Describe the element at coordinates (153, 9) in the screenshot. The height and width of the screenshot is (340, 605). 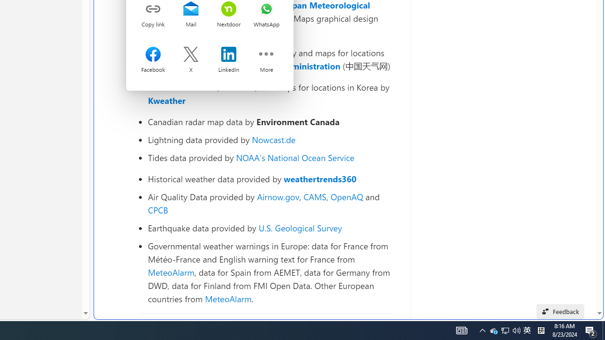
I see `Copy link` at that location.